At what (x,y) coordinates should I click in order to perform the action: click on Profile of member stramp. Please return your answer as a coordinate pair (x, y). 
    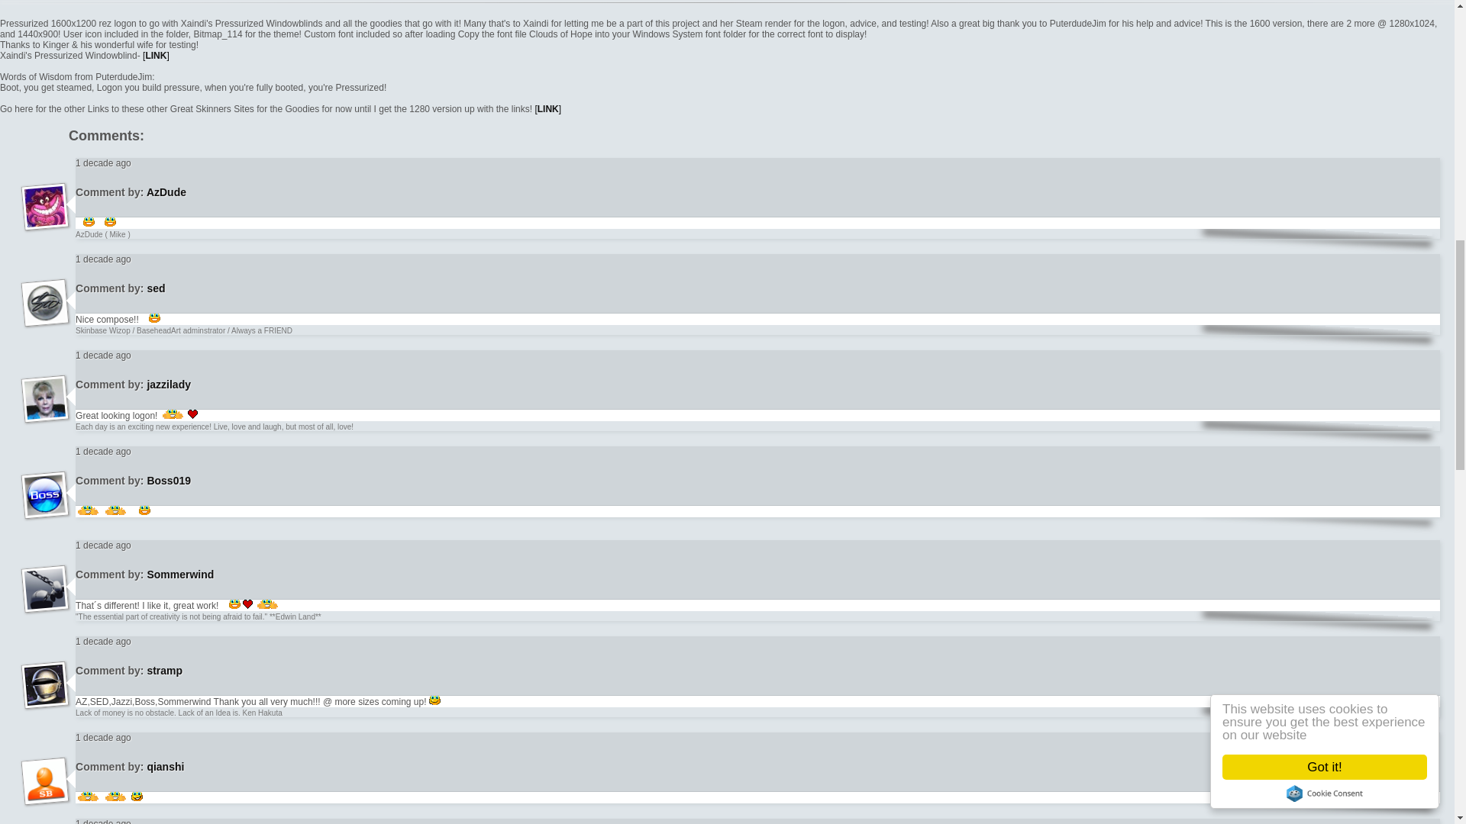
    Looking at the image, I should click on (156, 288).